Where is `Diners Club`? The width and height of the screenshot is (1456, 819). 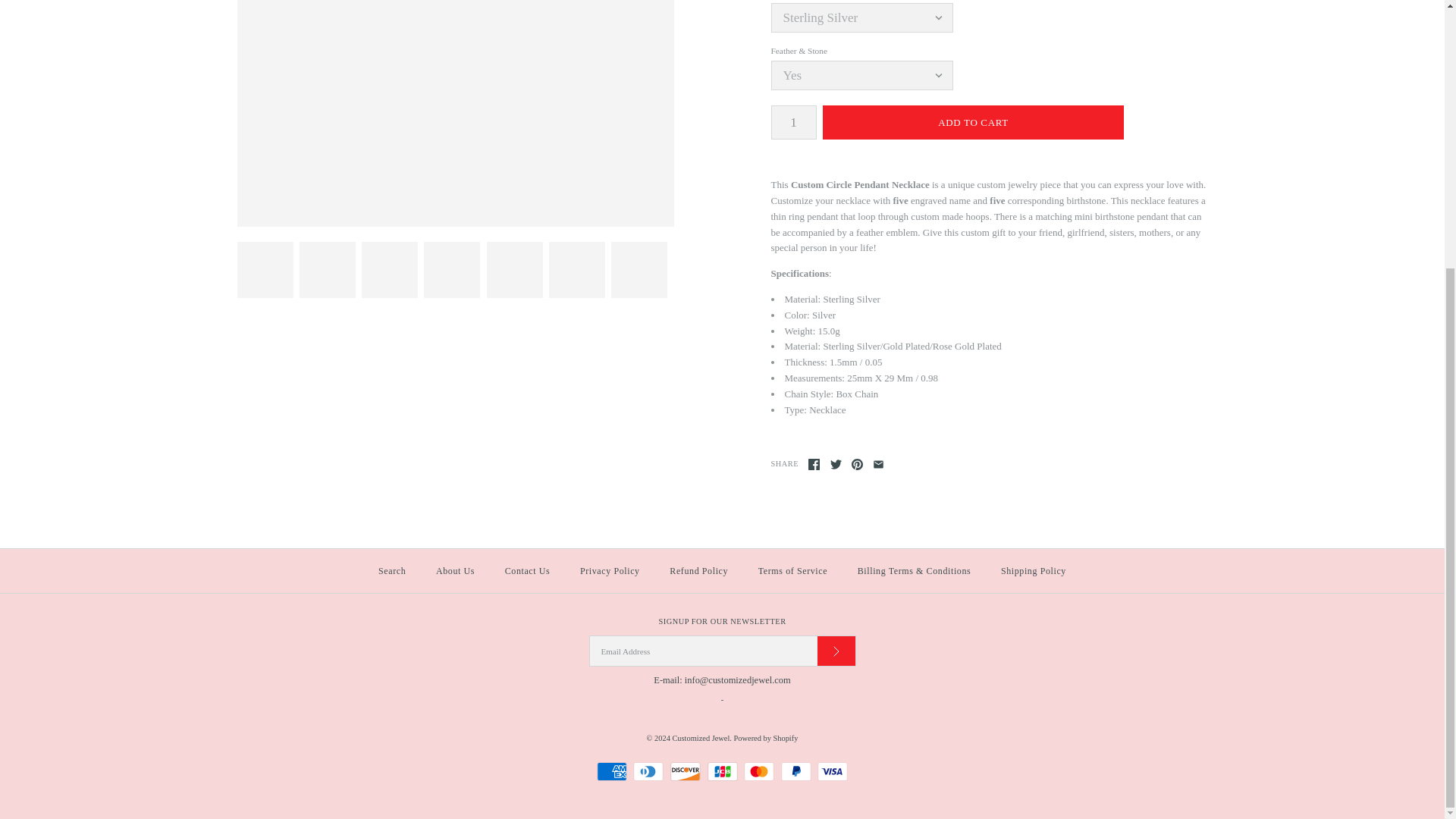 Diners Club is located at coordinates (648, 772).